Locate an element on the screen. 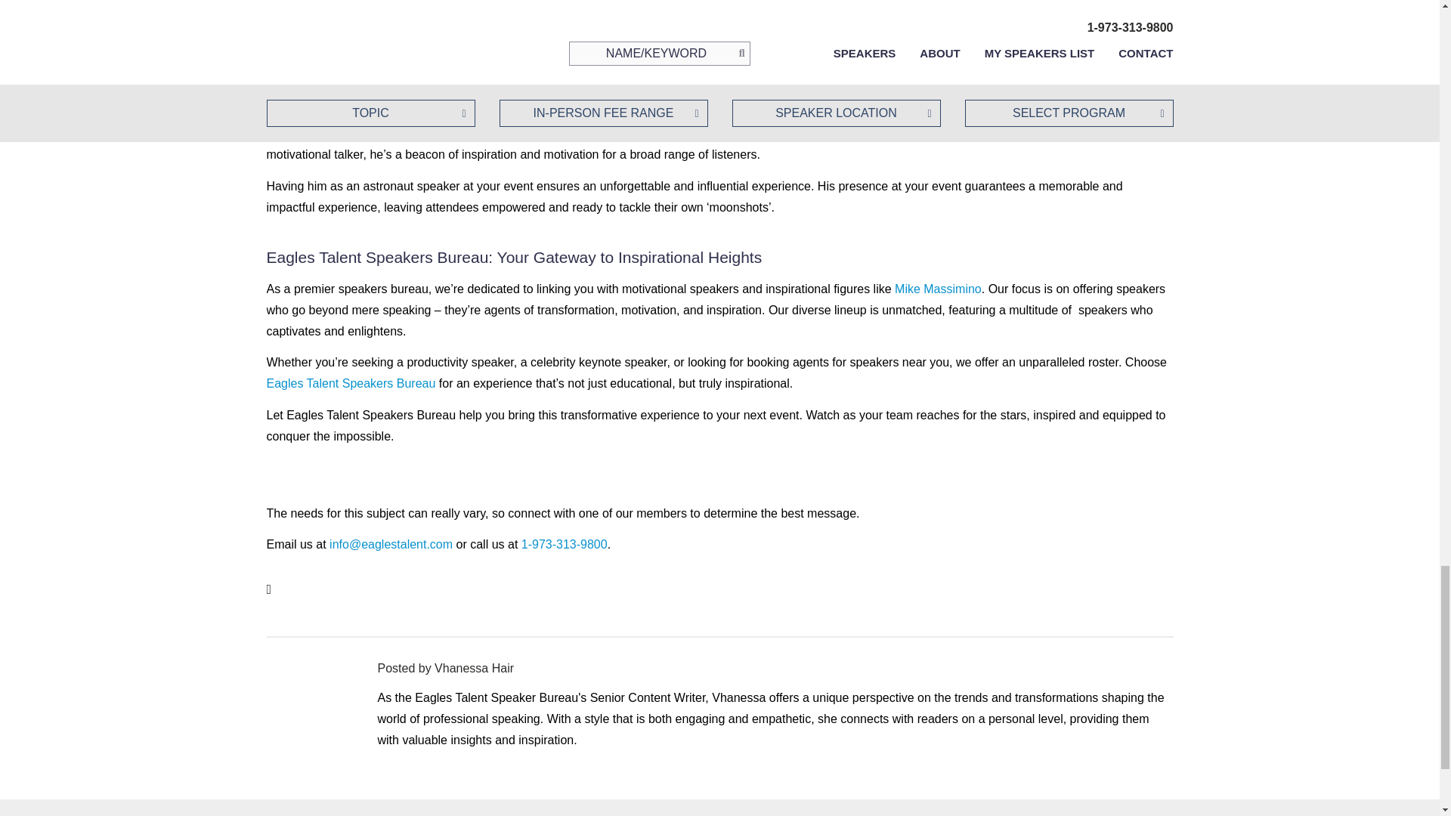 The width and height of the screenshot is (1451, 816). 1-973-313-9800 is located at coordinates (564, 544).